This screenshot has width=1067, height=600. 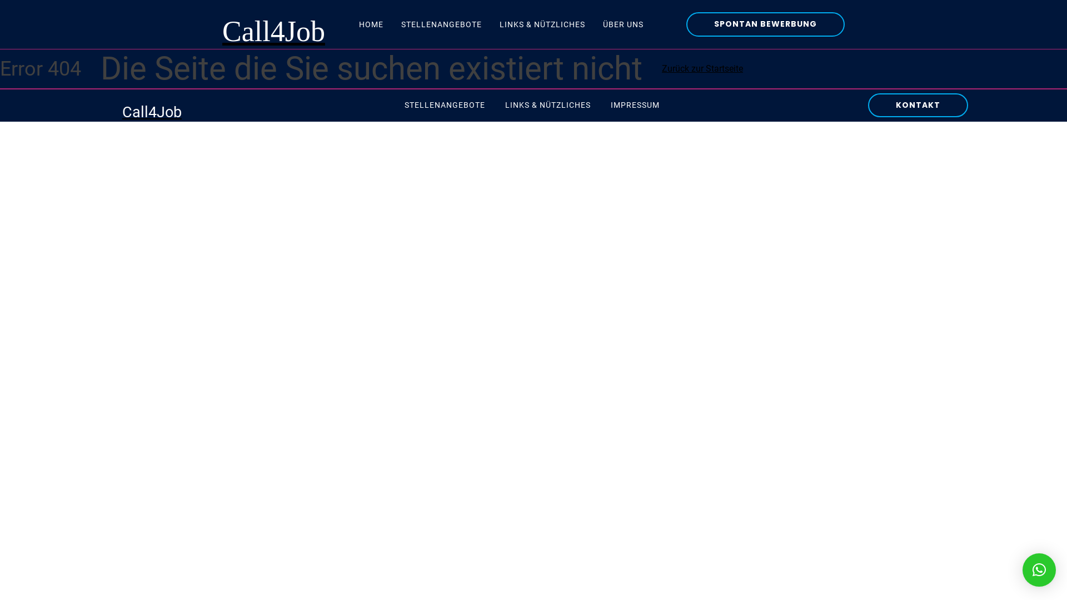 What do you see at coordinates (148, 106) in the screenshot?
I see `Call4Job` at bounding box center [148, 106].